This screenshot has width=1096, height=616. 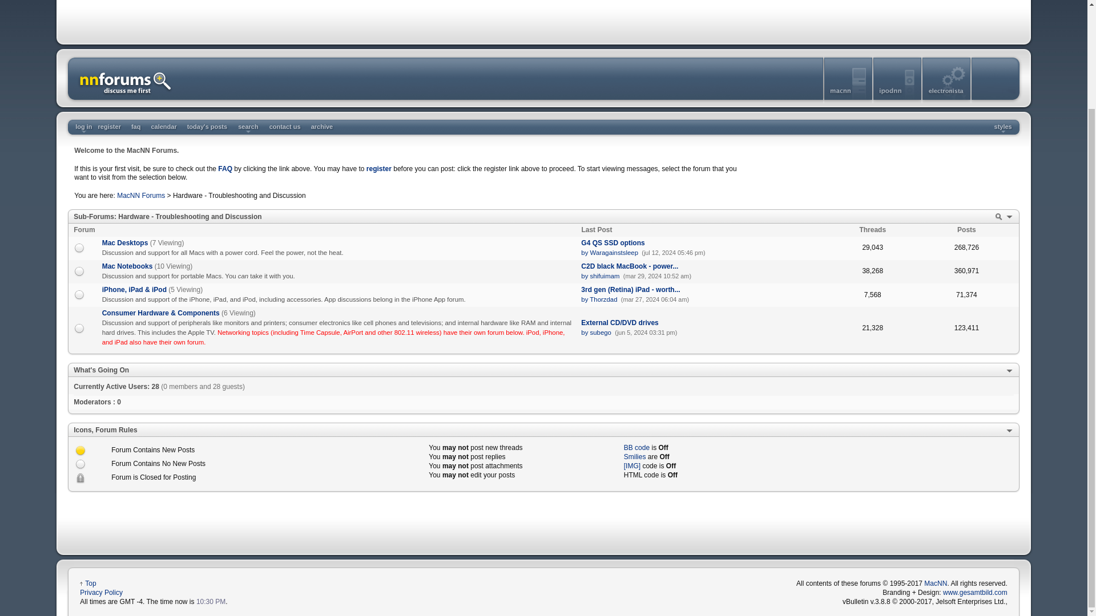 I want to click on C2D black MacBook - power..., so click(x=629, y=266).